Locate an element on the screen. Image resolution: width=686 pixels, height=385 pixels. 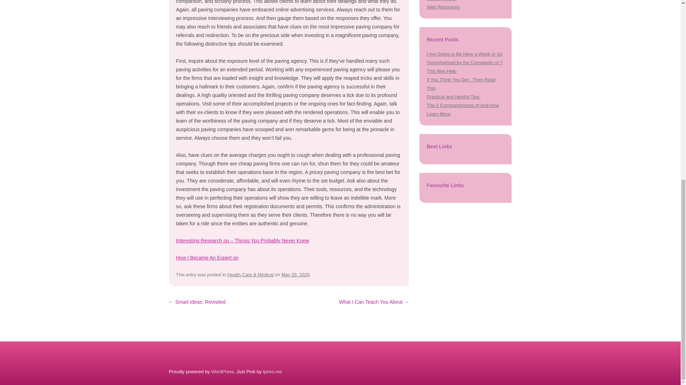
Web Resources is located at coordinates (443, 7).